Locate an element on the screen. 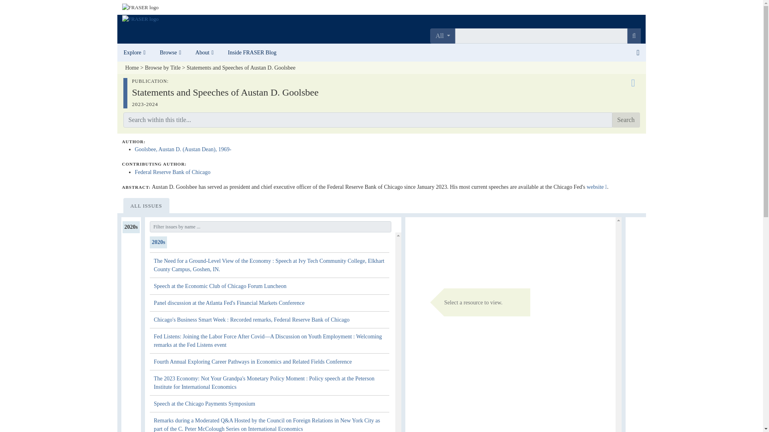 The height and width of the screenshot is (432, 769). Inside FRASER Blog is located at coordinates (252, 53).